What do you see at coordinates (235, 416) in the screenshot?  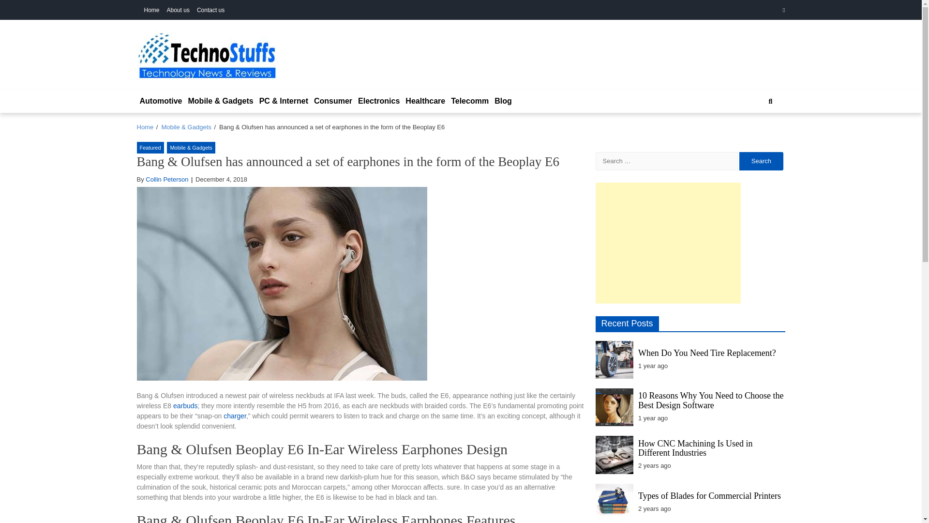 I see `charger` at bounding box center [235, 416].